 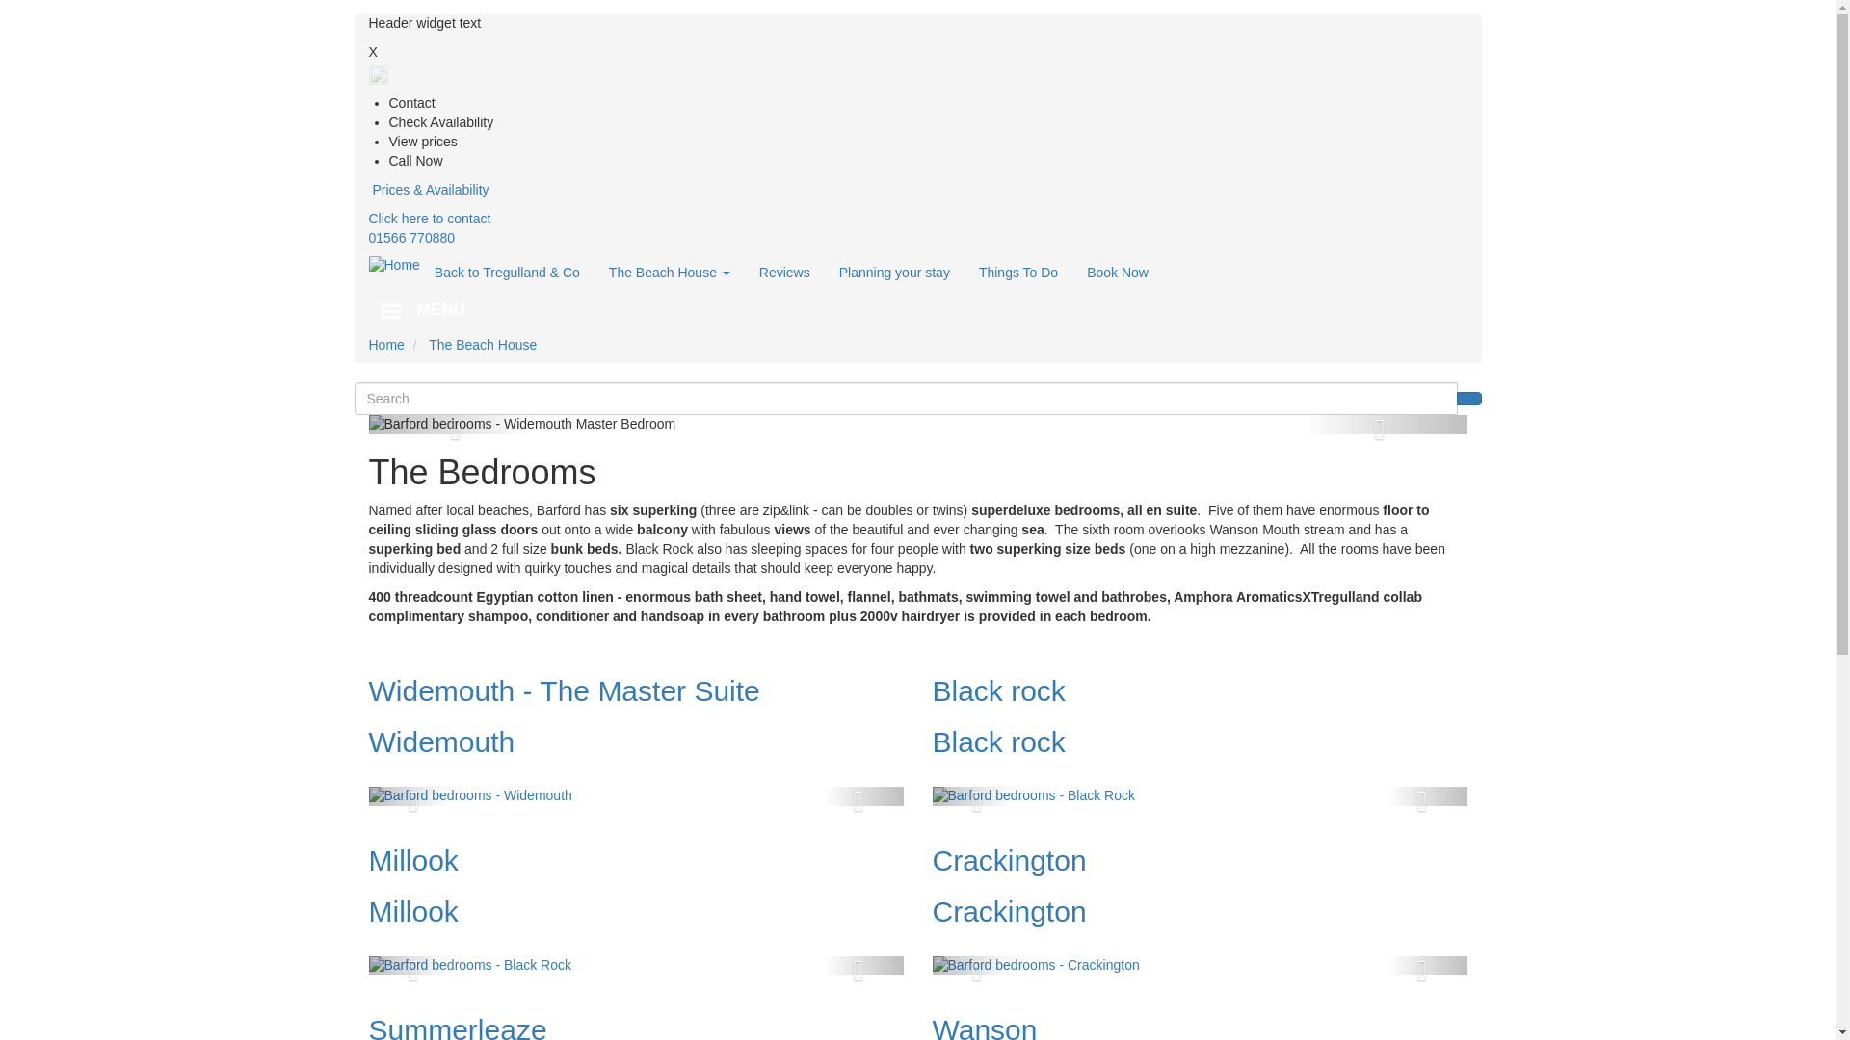 I want to click on Book Now, so click(x=1118, y=272).